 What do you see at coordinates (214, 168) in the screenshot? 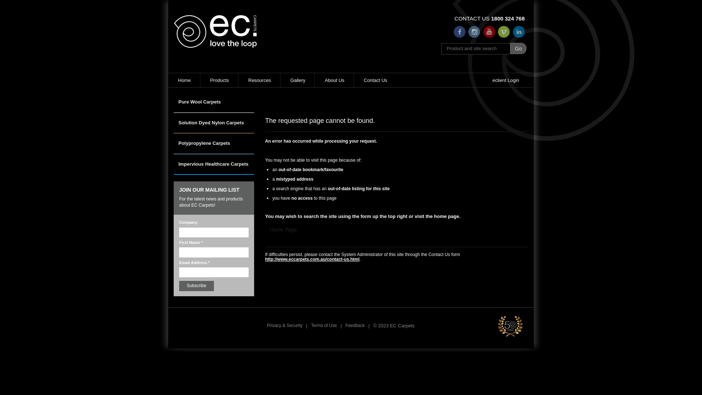
I see `Impervious Healthcare Carpets` at bounding box center [214, 168].